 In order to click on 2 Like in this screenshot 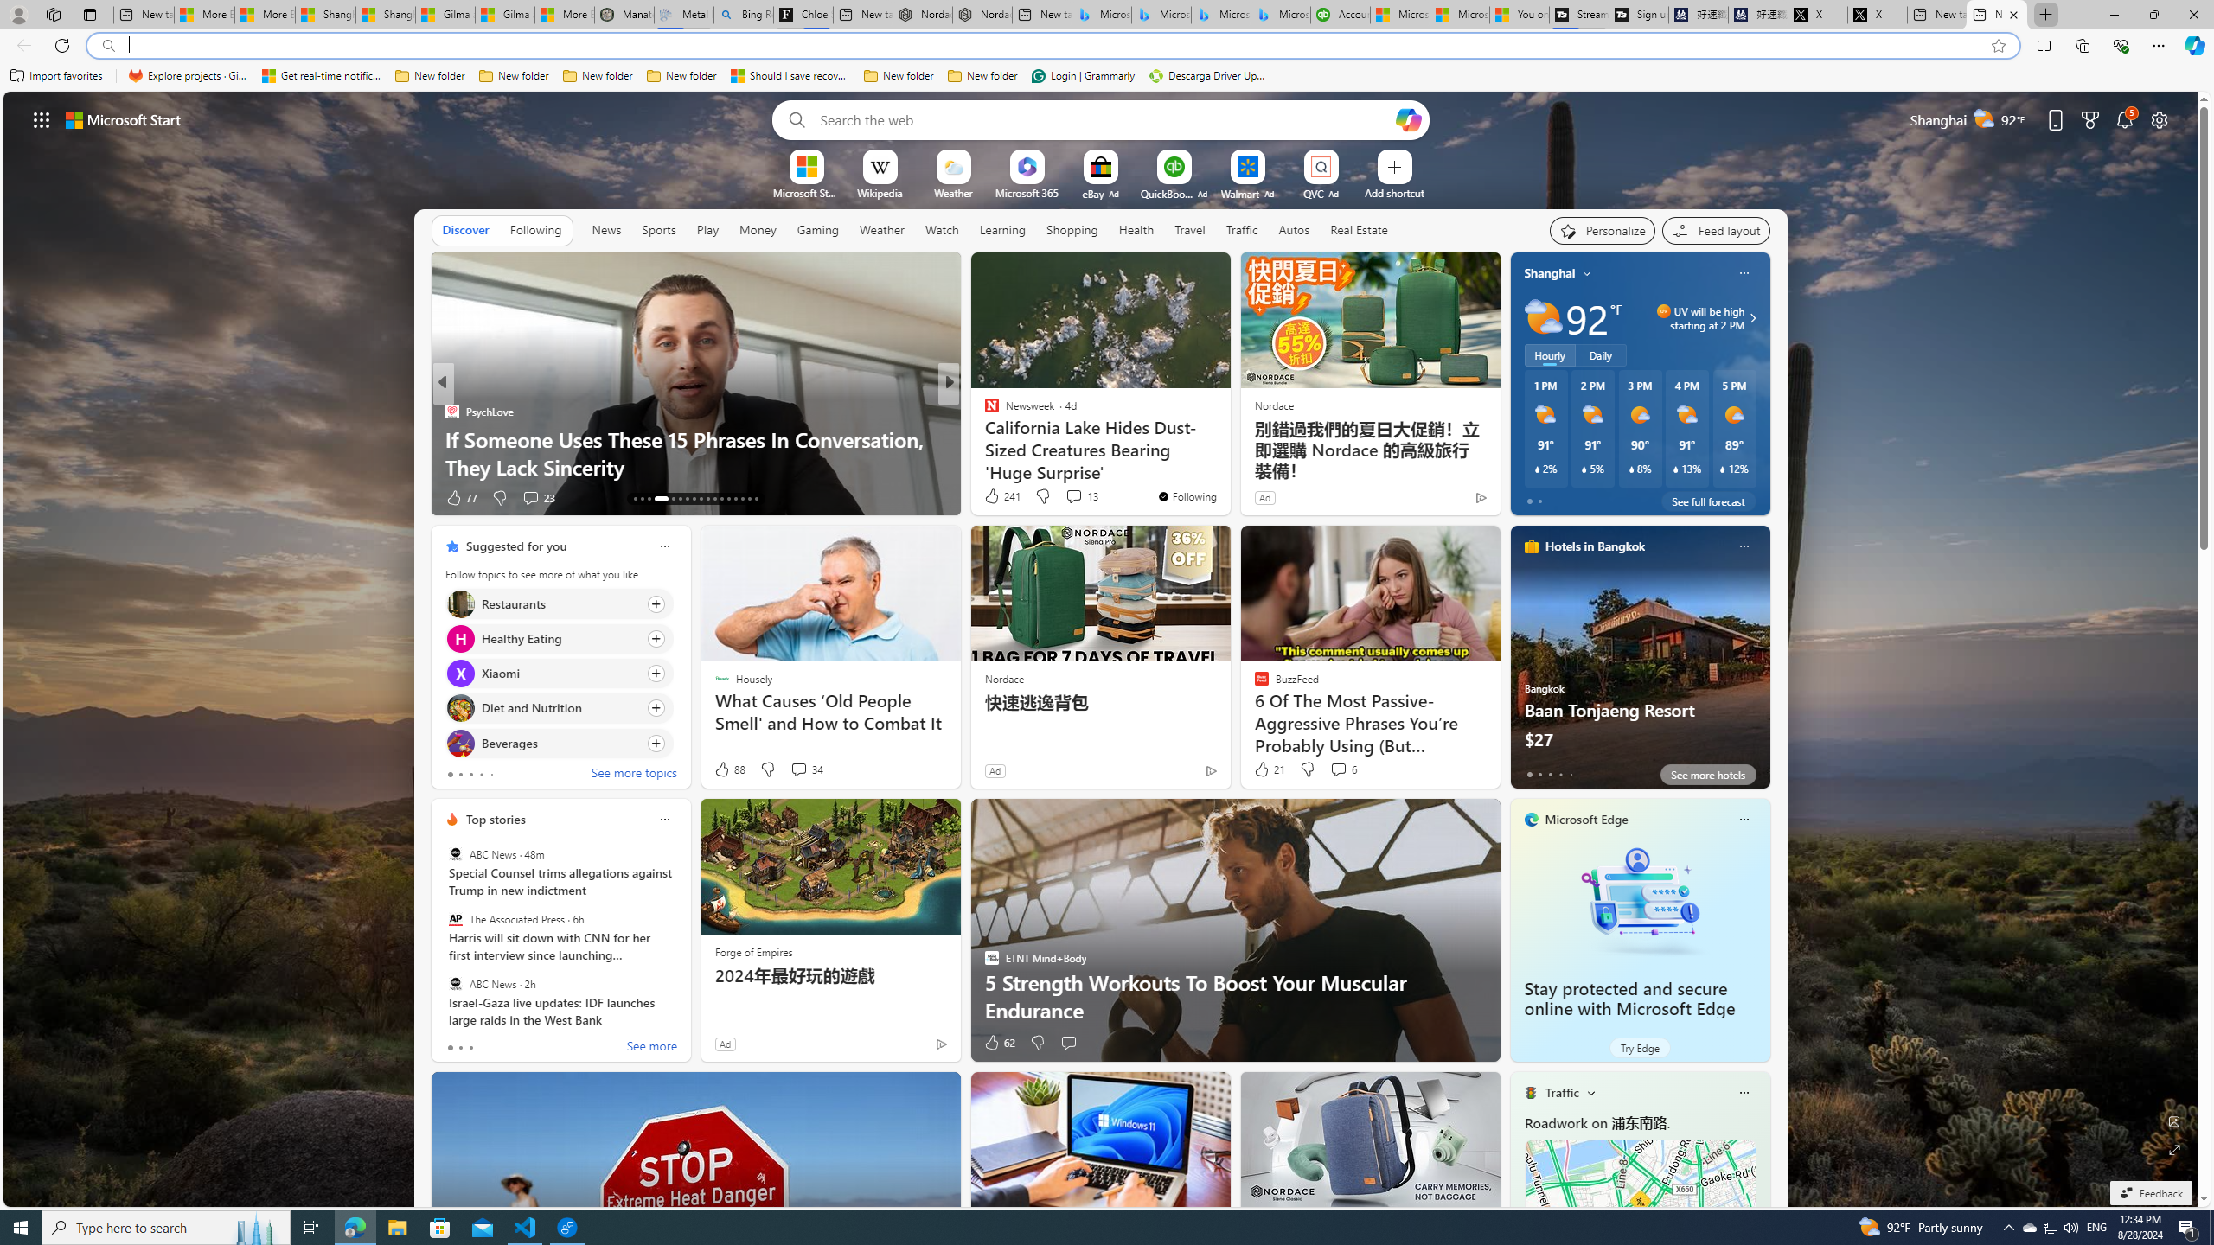, I will do `click(990, 498)`.